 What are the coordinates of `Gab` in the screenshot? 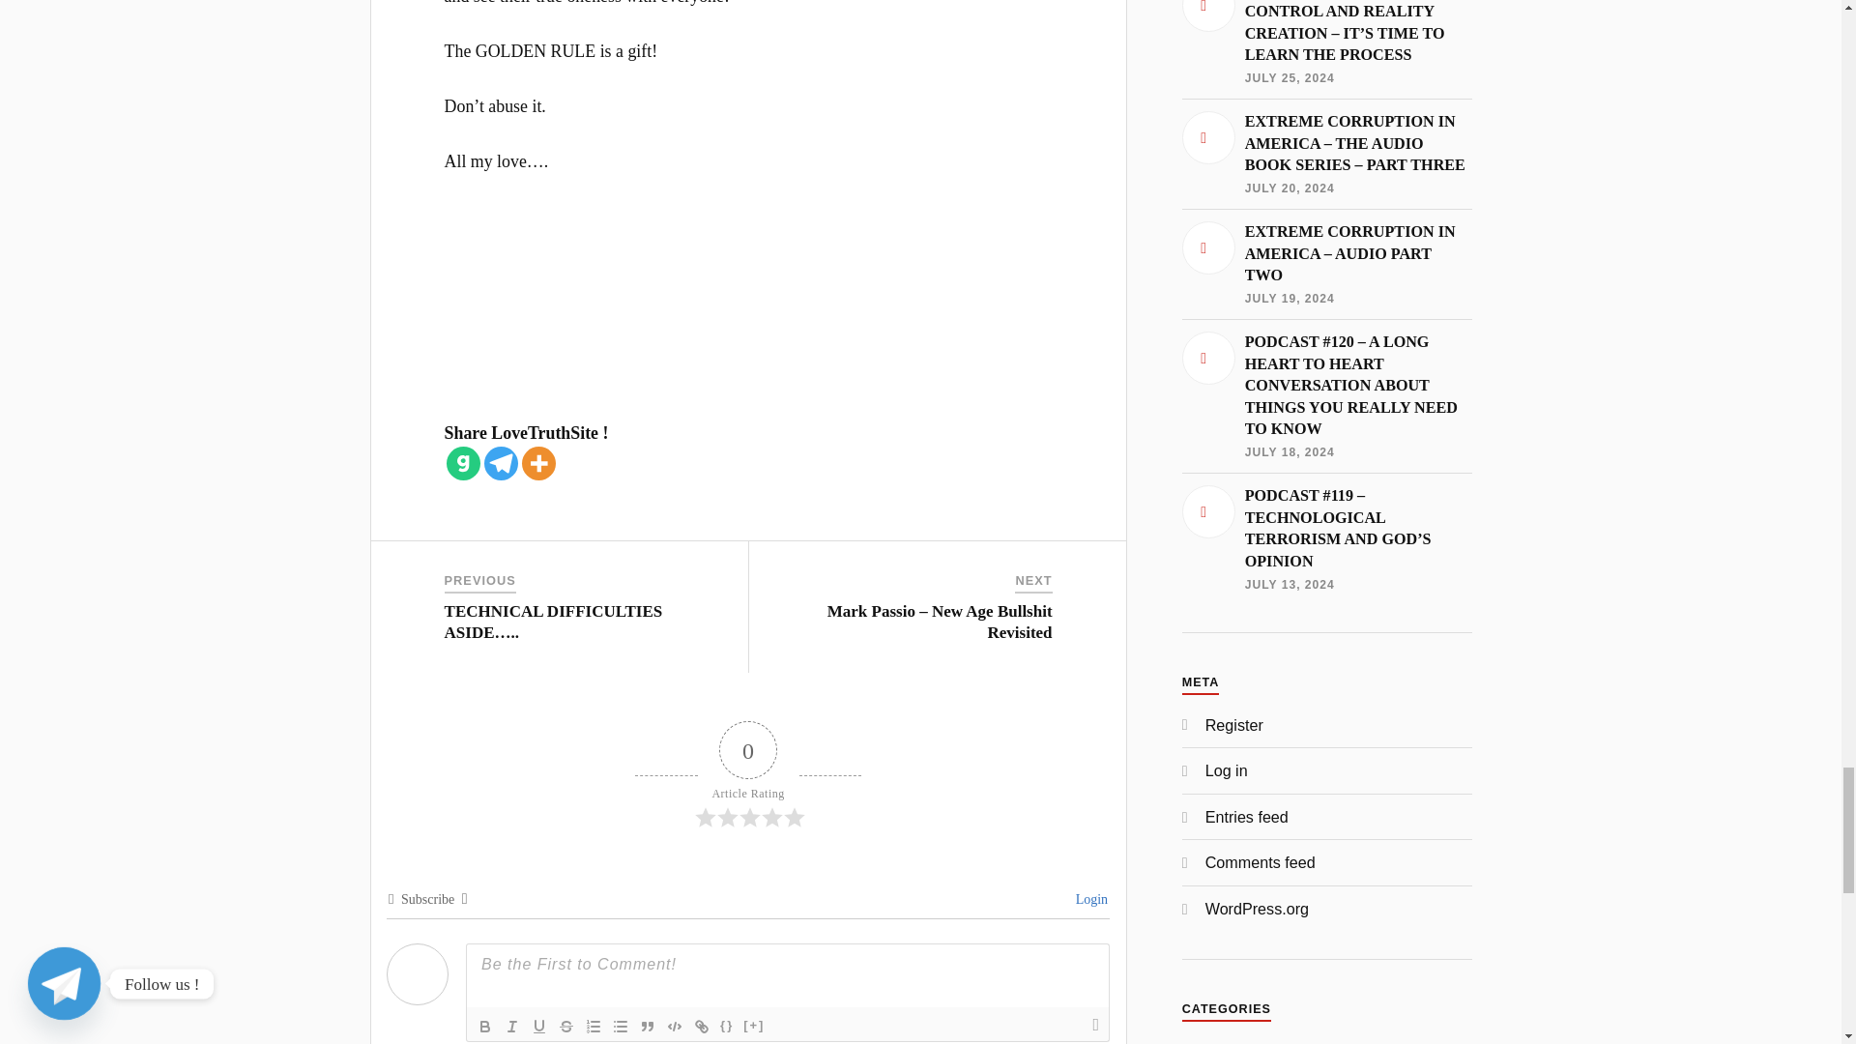 It's located at (464, 463).